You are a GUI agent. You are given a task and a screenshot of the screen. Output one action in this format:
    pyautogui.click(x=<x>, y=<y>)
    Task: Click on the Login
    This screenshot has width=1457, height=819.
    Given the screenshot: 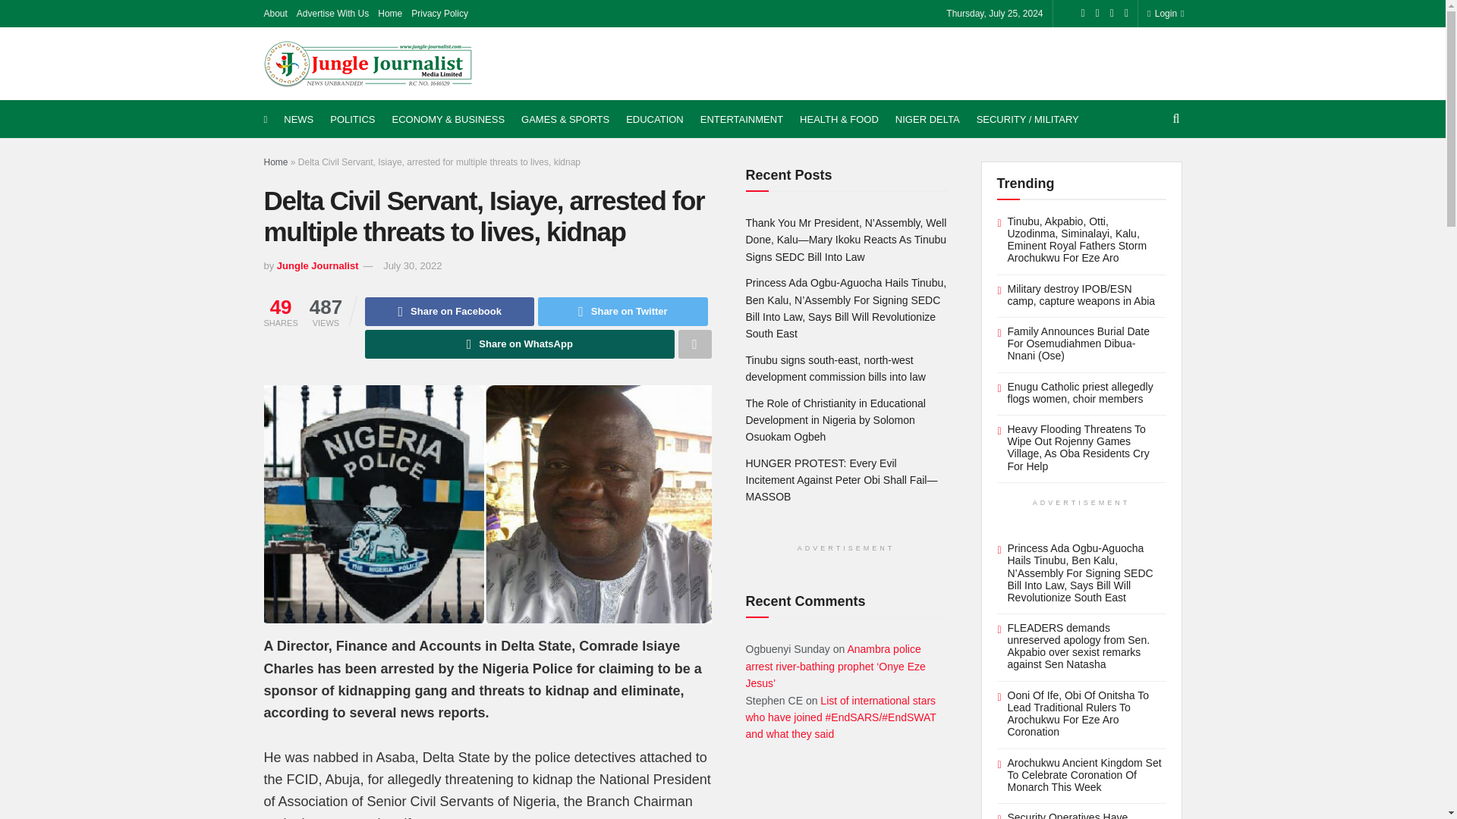 What is the action you would take?
    pyautogui.click(x=1163, y=14)
    